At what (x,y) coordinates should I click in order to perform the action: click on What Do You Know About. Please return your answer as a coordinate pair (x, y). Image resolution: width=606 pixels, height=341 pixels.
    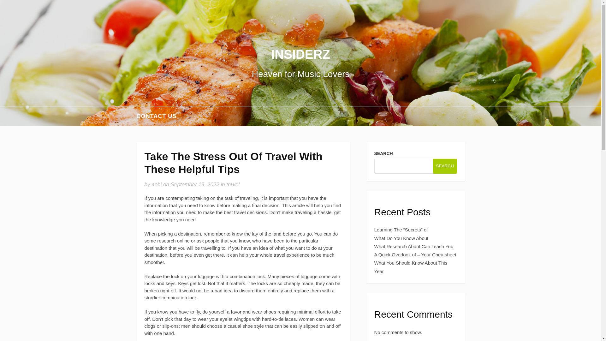
    Looking at the image, I should click on (401, 238).